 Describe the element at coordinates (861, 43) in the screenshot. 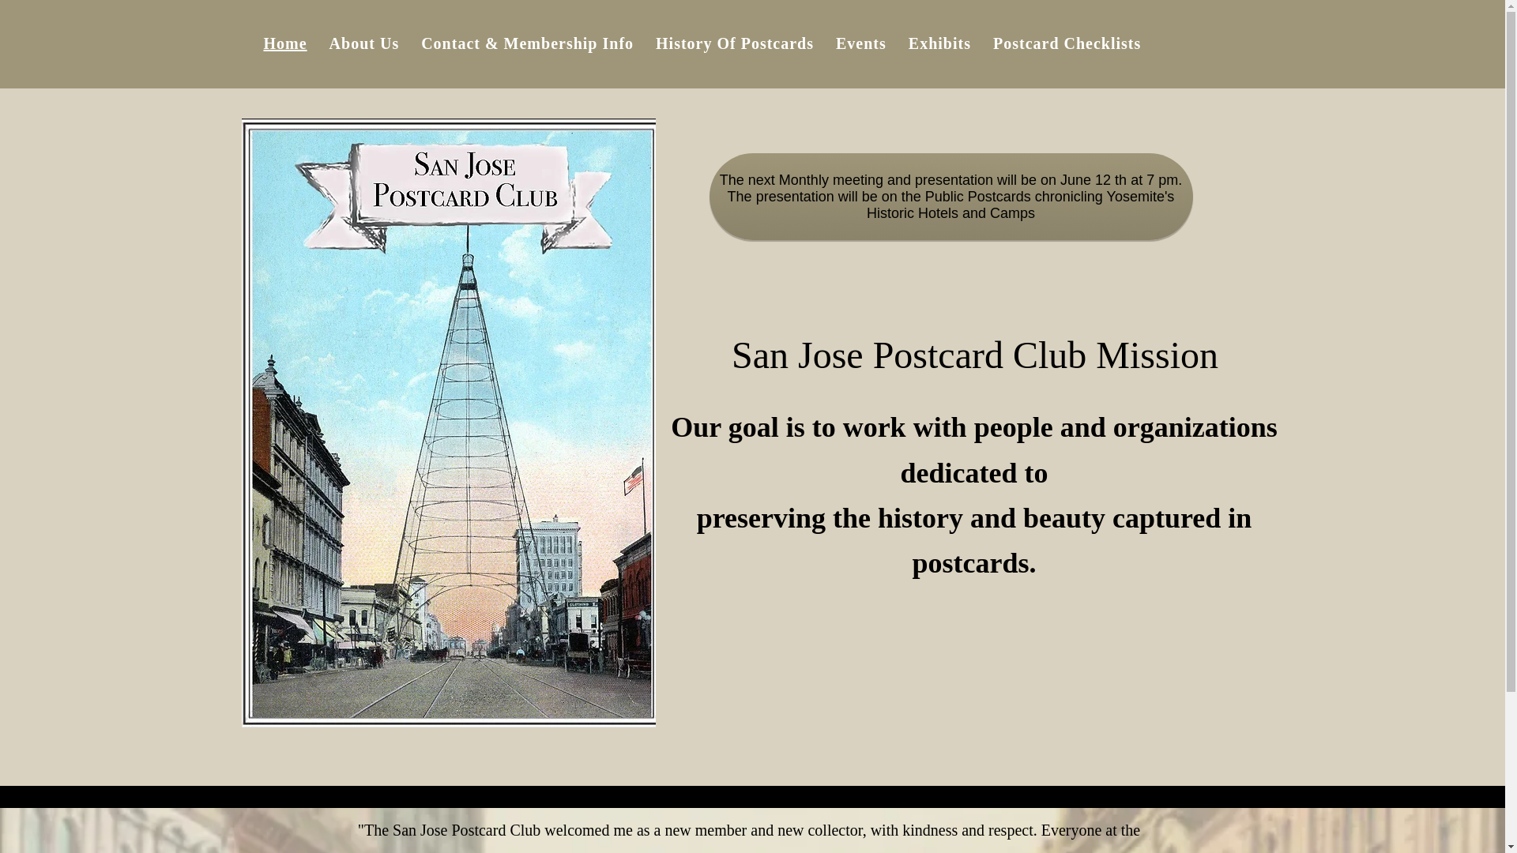

I see `Events` at that location.